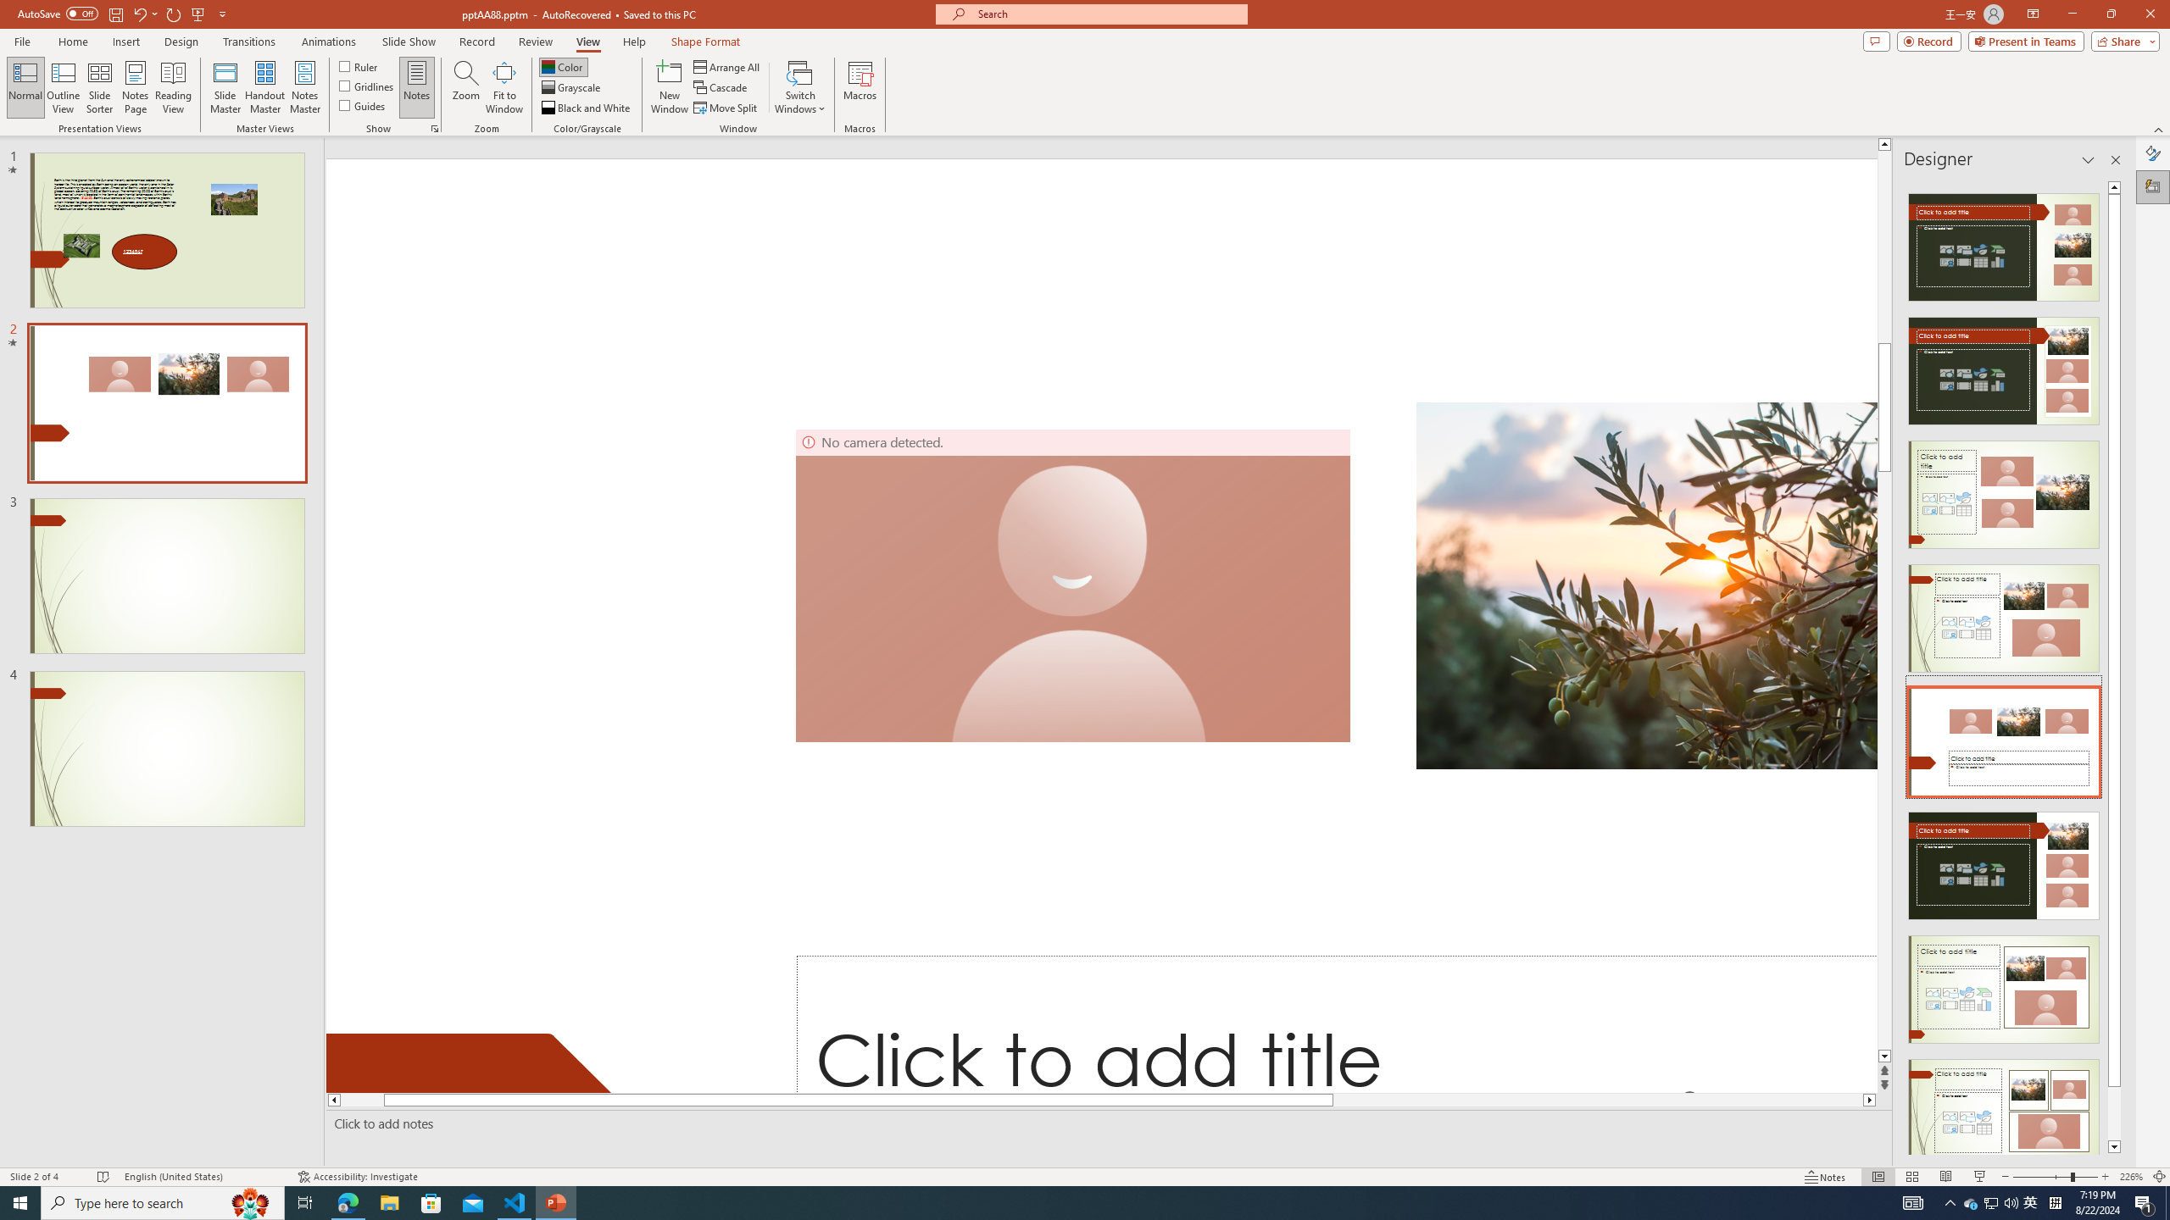  Describe the element at coordinates (504, 87) in the screenshot. I see `Fit to Window` at that location.